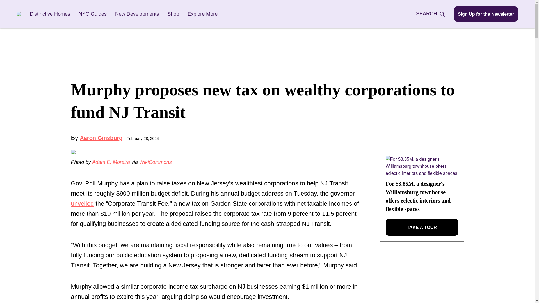 Image resolution: width=539 pixels, height=303 pixels. I want to click on NYC Guides, so click(93, 14).